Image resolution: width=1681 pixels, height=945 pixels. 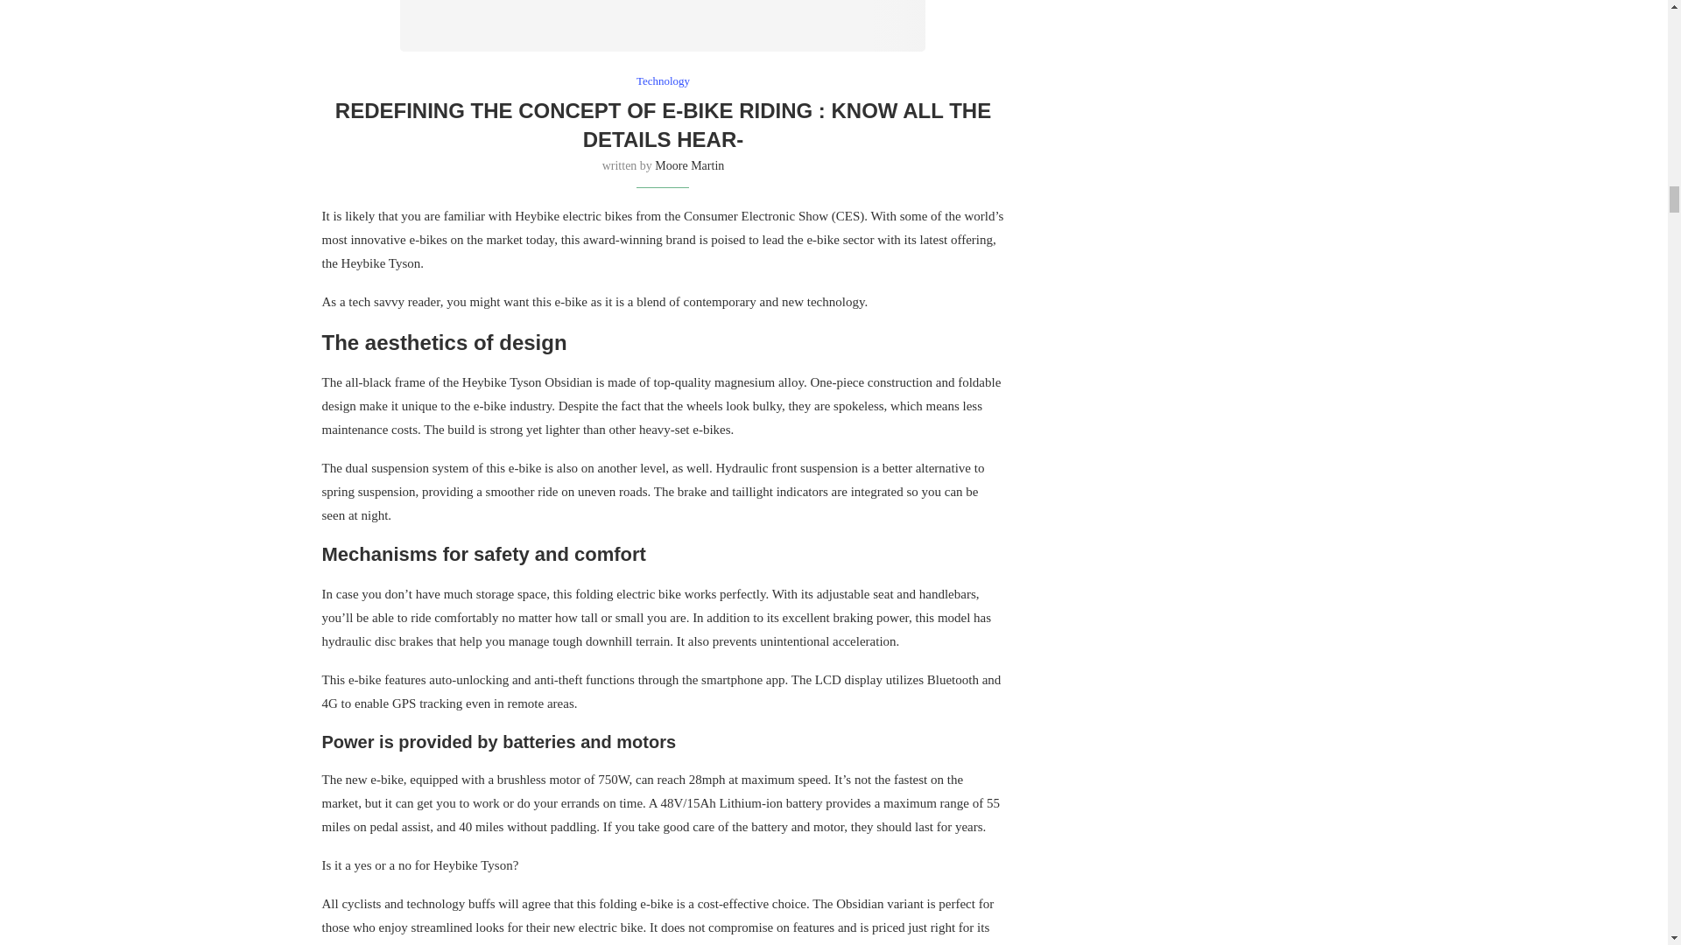 What do you see at coordinates (662, 26) in the screenshot?
I see `Redefining the Concept of E-bike Riding` at bounding box center [662, 26].